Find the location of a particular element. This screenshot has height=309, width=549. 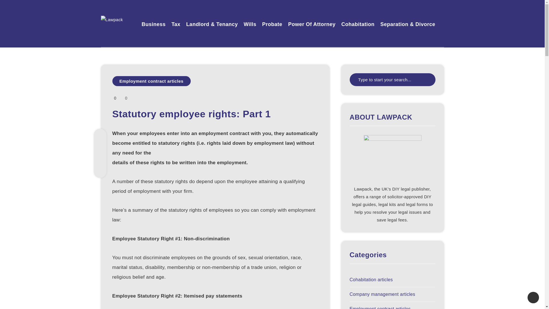

Wills is located at coordinates (250, 25).